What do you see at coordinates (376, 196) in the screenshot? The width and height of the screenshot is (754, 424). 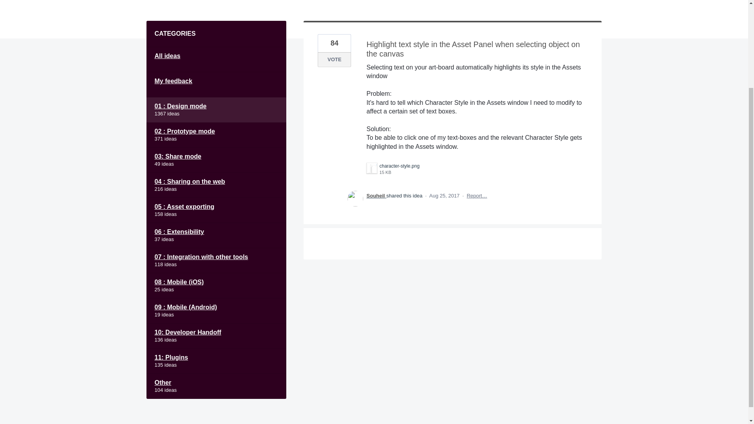 I see `Souheil` at bounding box center [376, 196].